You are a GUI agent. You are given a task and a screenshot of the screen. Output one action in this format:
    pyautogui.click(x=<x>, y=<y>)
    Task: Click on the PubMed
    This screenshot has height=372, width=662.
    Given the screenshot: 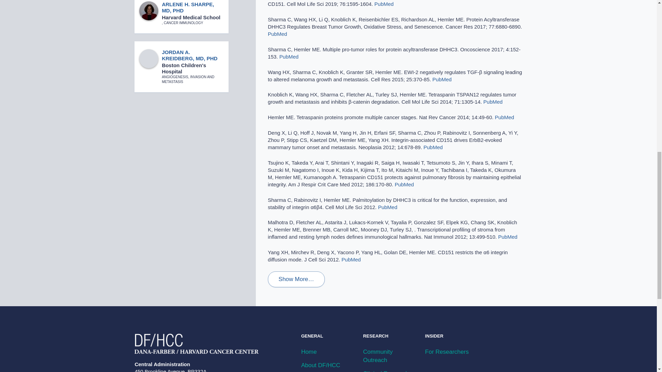 What is the action you would take?
    pyautogui.click(x=289, y=56)
    